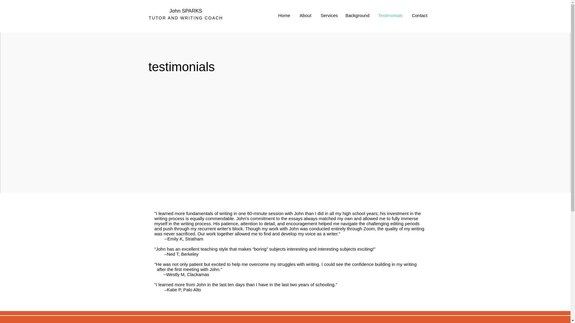 This screenshot has height=323, width=575. I want to click on TUTOR AND WRITING COACH, so click(186, 18).